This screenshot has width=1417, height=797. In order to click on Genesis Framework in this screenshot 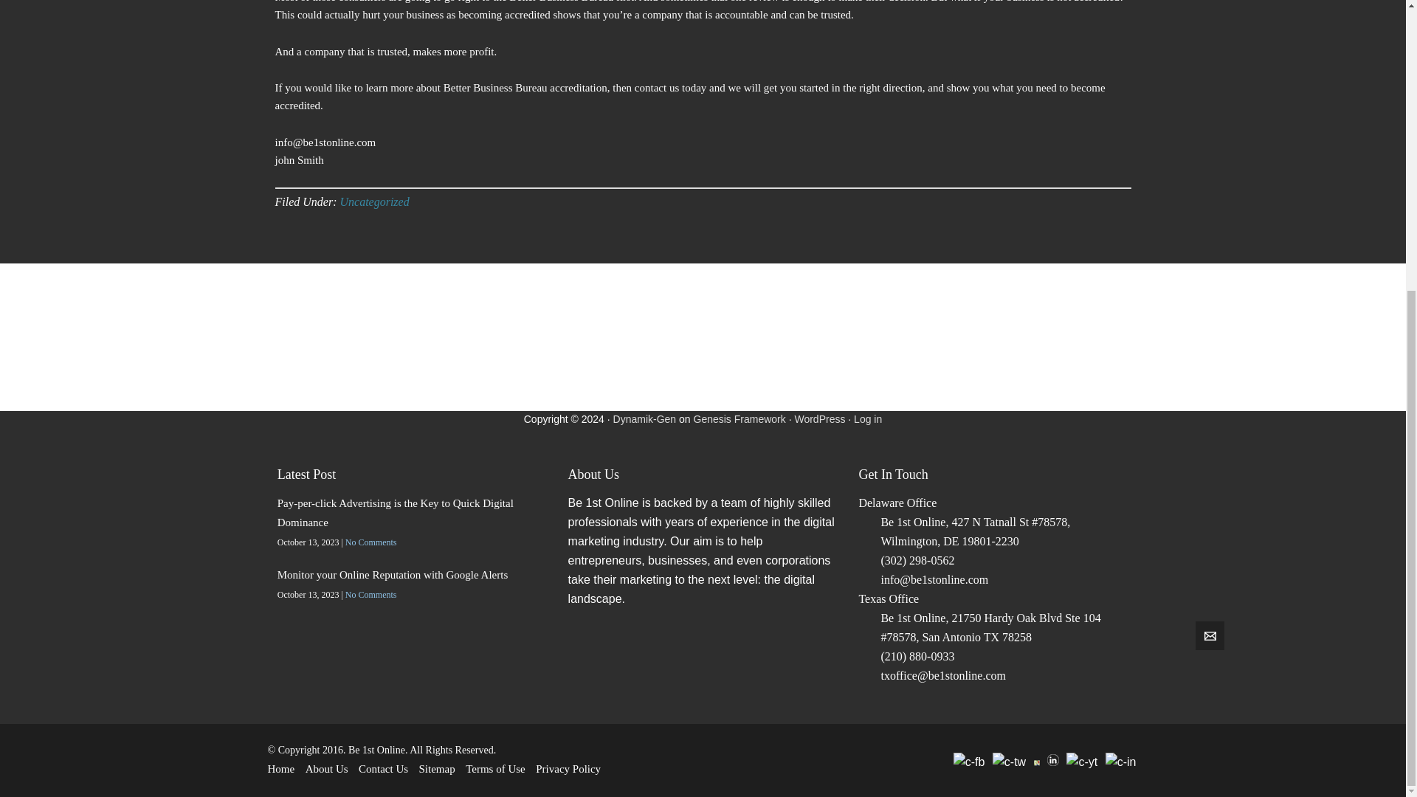, I will do `click(739, 419)`.